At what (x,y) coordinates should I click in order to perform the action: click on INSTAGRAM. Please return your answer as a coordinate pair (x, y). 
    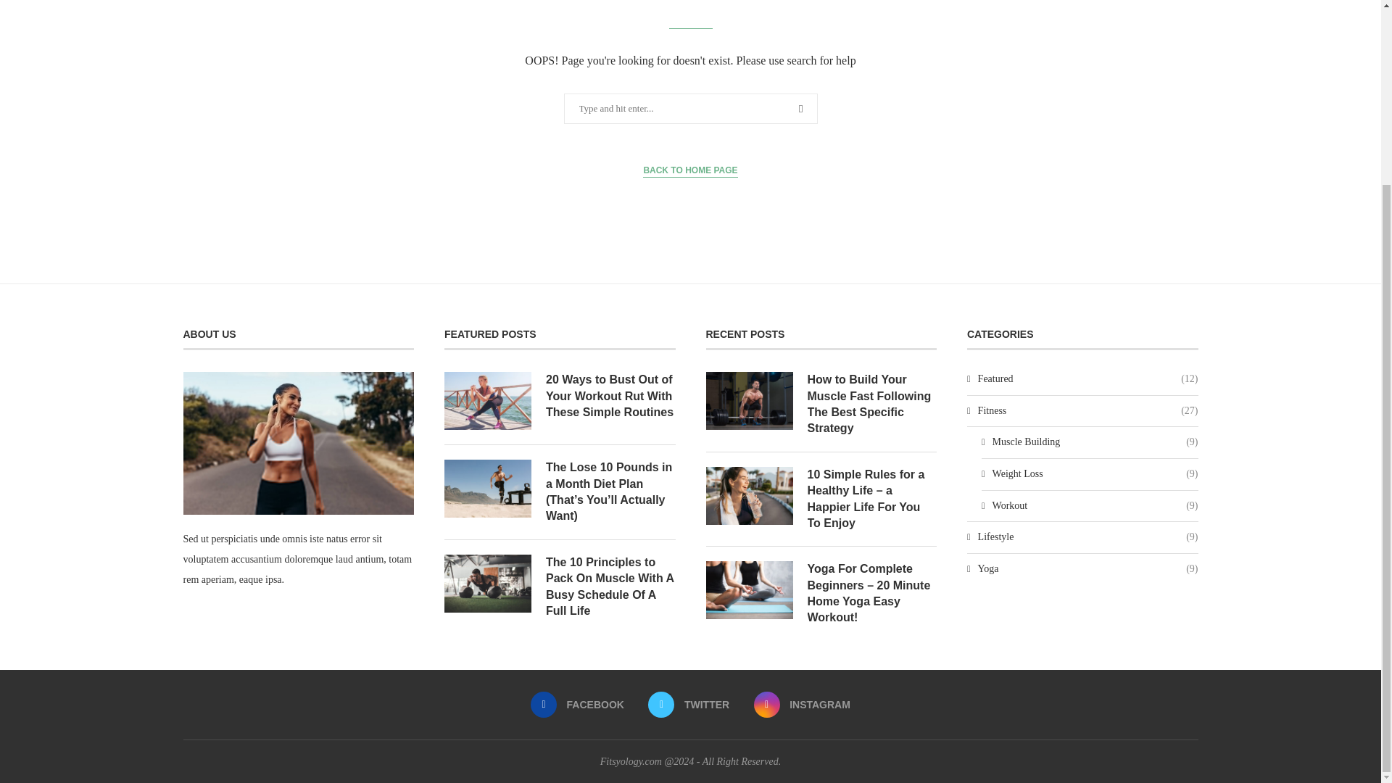
    Looking at the image, I should click on (802, 705).